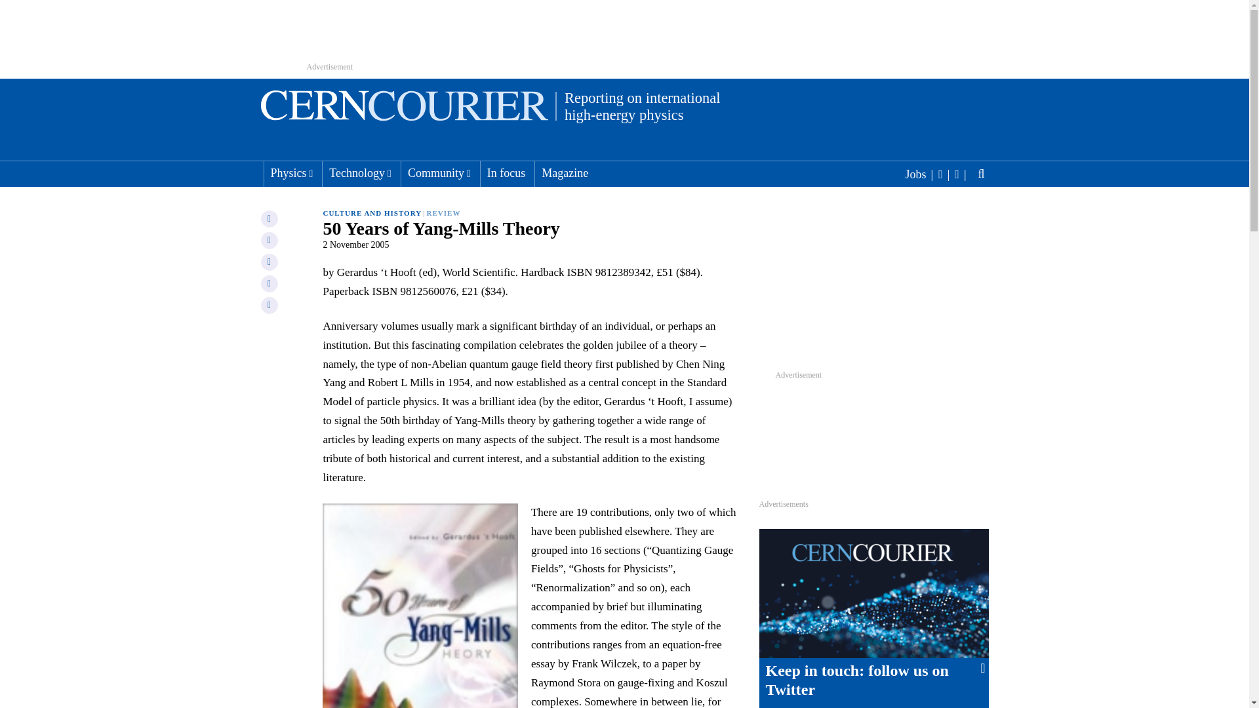 This screenshot has height=708, width=1259. Describe the element at coordinates (811, 480) in the screenshot. I see `3rd party ad content` at that location.